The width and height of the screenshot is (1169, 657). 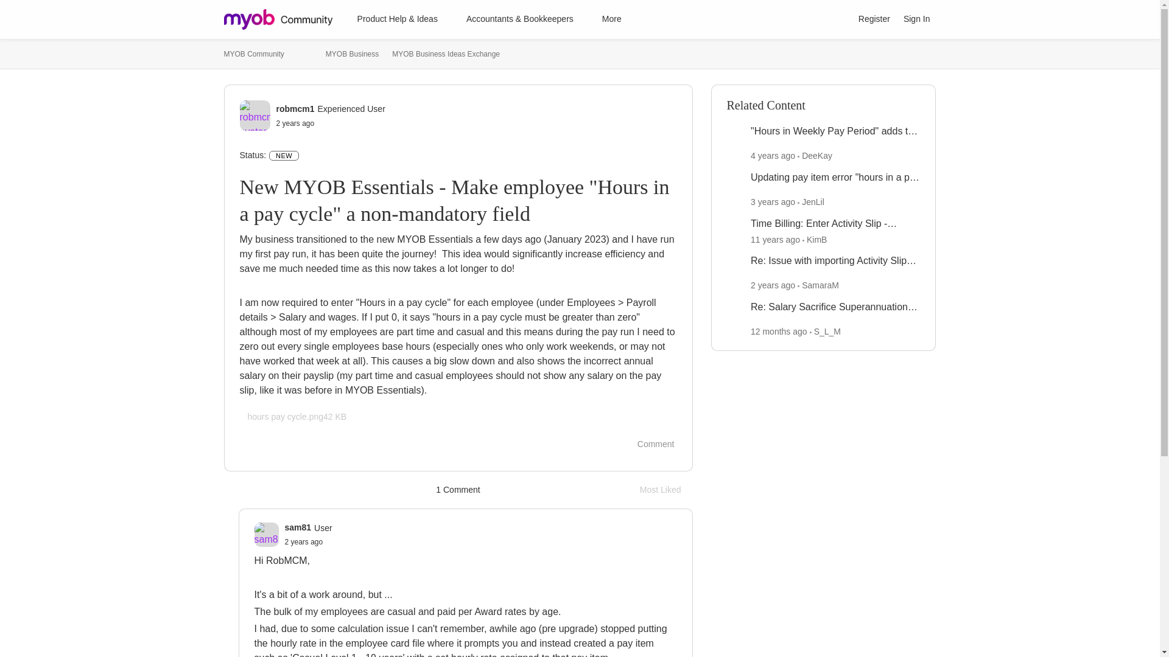 I want to click on Skip to content, so click(x=264, y=38).